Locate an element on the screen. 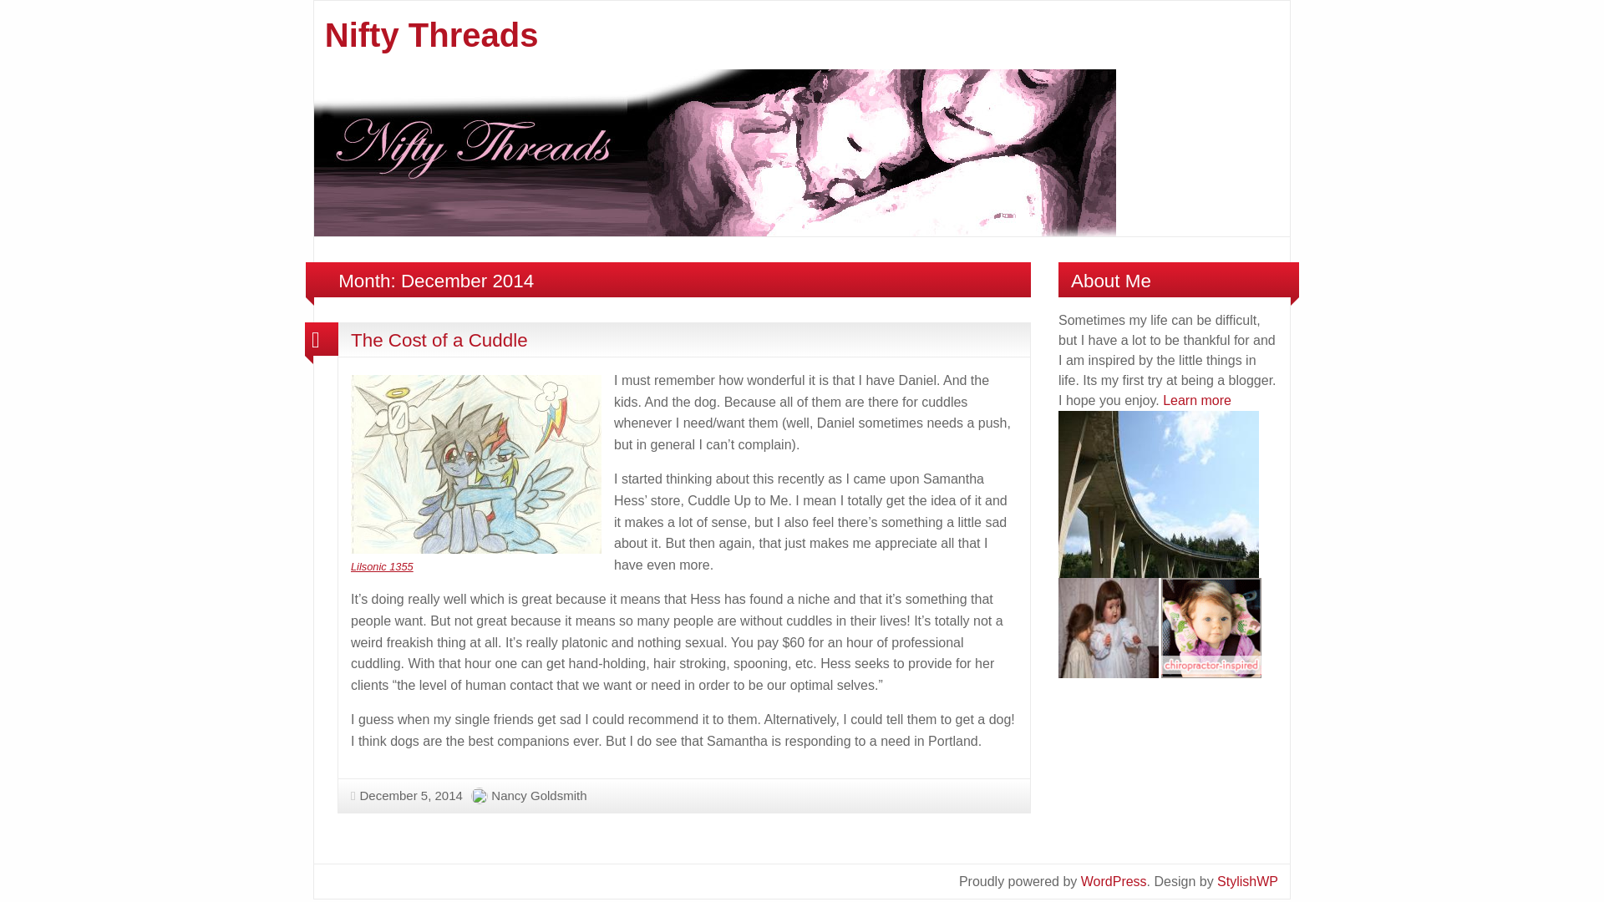 Image resolution: width=1604 pixels, height=902 pixels. BlogoLife is located at coordinates (1248, 880).